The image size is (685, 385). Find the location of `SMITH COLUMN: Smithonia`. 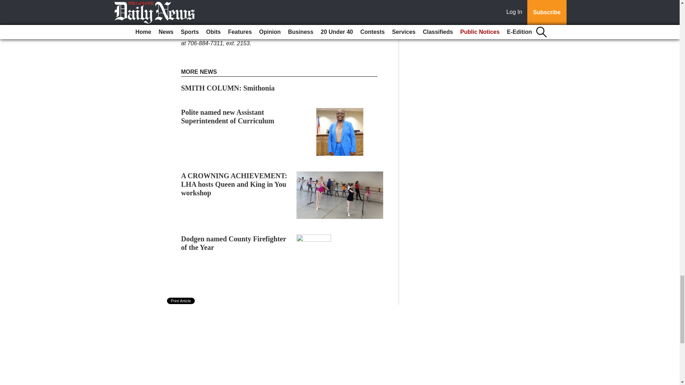

SMITH COLUMN: Smithonia is located at coordinates (228, 88).